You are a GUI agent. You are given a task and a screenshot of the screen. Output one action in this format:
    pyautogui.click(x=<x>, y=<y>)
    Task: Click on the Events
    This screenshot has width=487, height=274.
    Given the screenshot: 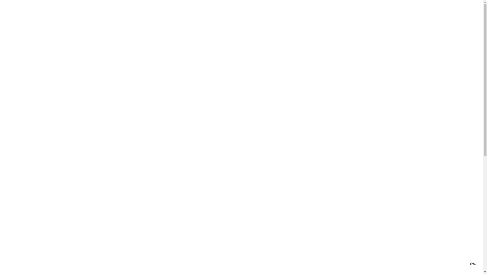 What is the action you would take?
    pyautogui.click(x=18, y=17)
    